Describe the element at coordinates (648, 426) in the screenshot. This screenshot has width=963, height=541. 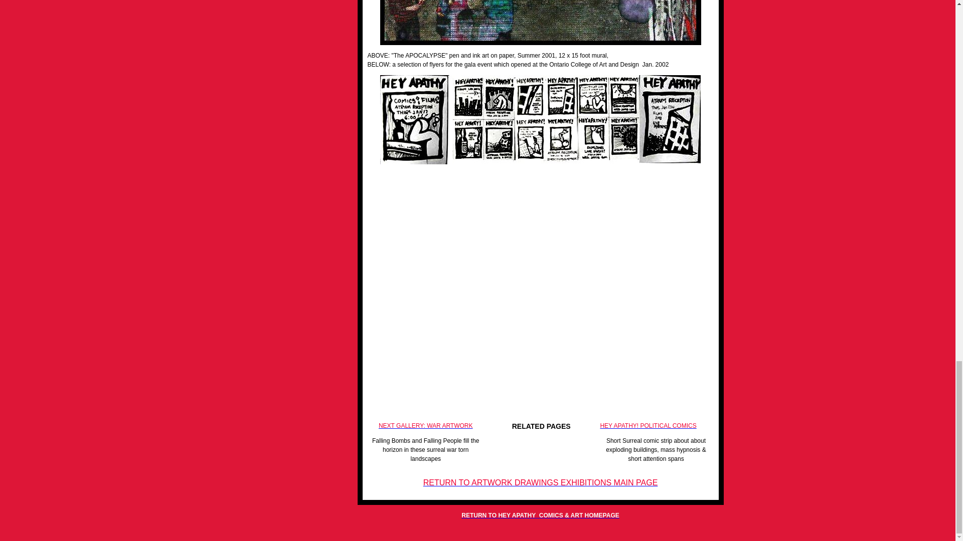
I see `HEY APATHY! POLITICAL COMICS` at that location.